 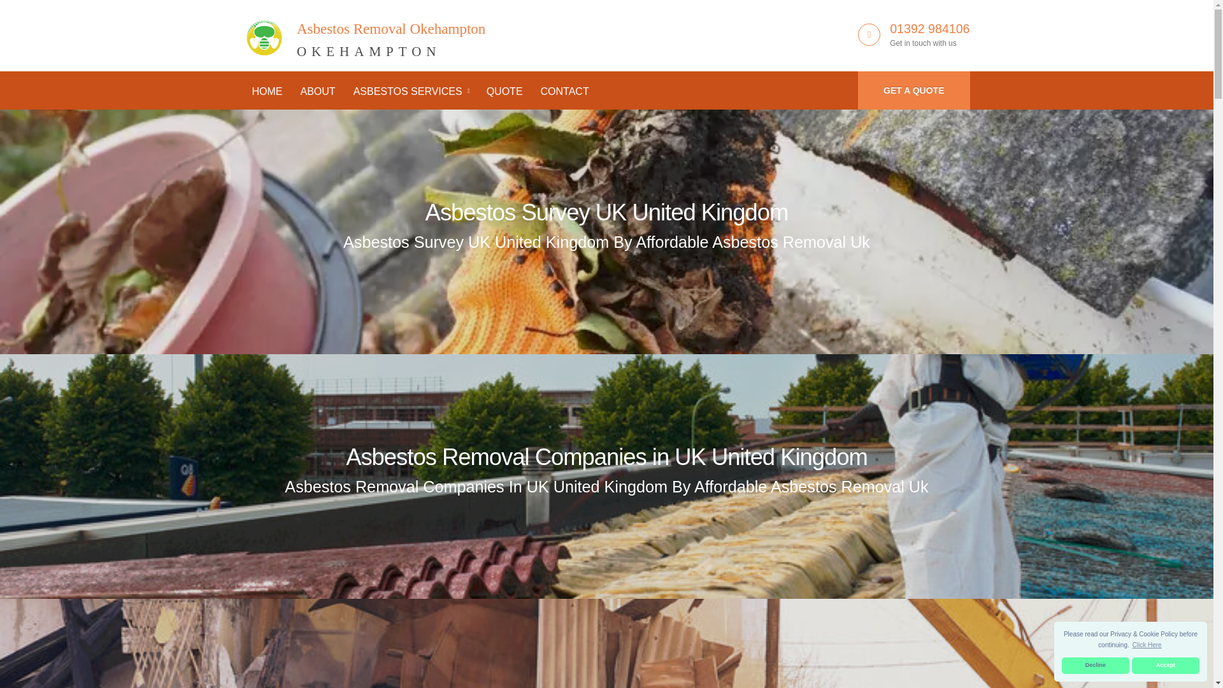 What do you see at coordinates (913, 90) in the screenshot?
I see `ABOUT` at bounding box center [913, 90].